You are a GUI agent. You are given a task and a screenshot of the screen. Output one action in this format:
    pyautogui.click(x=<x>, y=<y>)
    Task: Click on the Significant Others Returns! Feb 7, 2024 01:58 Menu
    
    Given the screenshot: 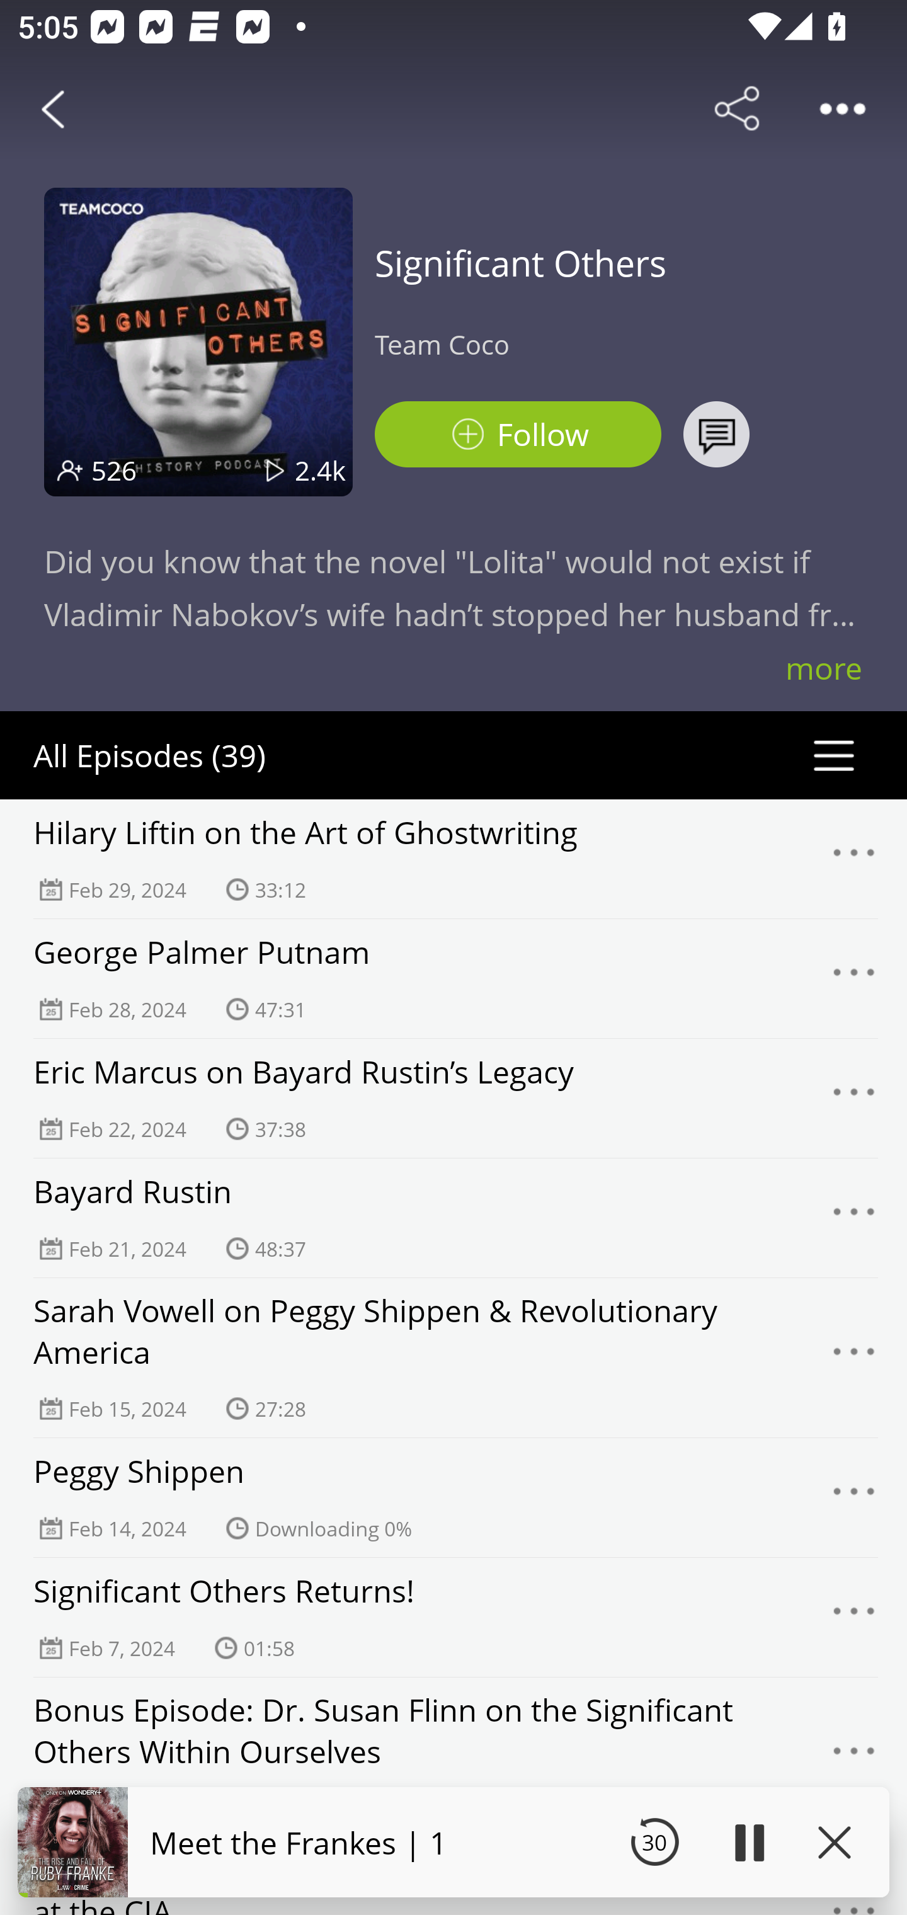 What is the action you would take?
    pyautogui.click(x=453, y=1617)
    